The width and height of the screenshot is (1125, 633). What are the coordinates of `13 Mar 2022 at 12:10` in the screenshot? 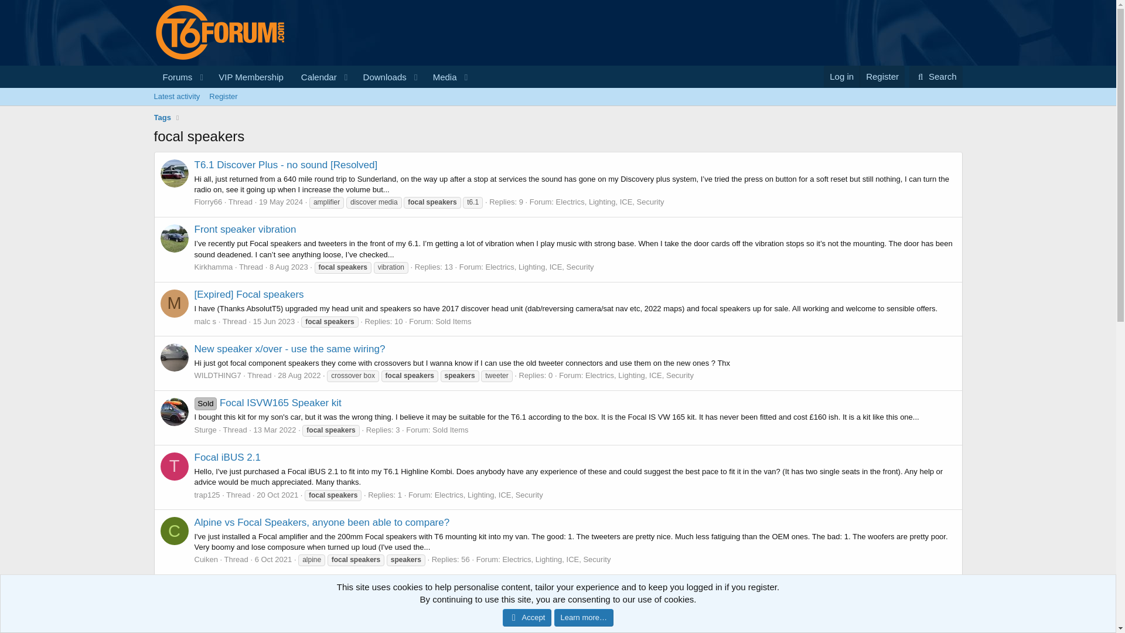 It's located at (274, 429).